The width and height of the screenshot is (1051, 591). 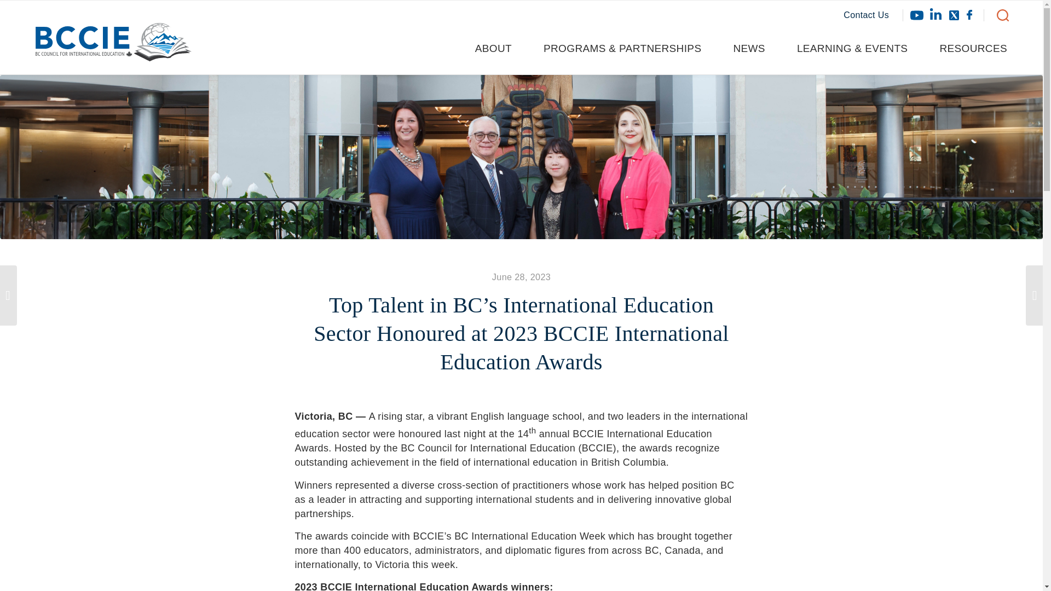 I want to click on bccie-logo, so click(x=113, y=47).